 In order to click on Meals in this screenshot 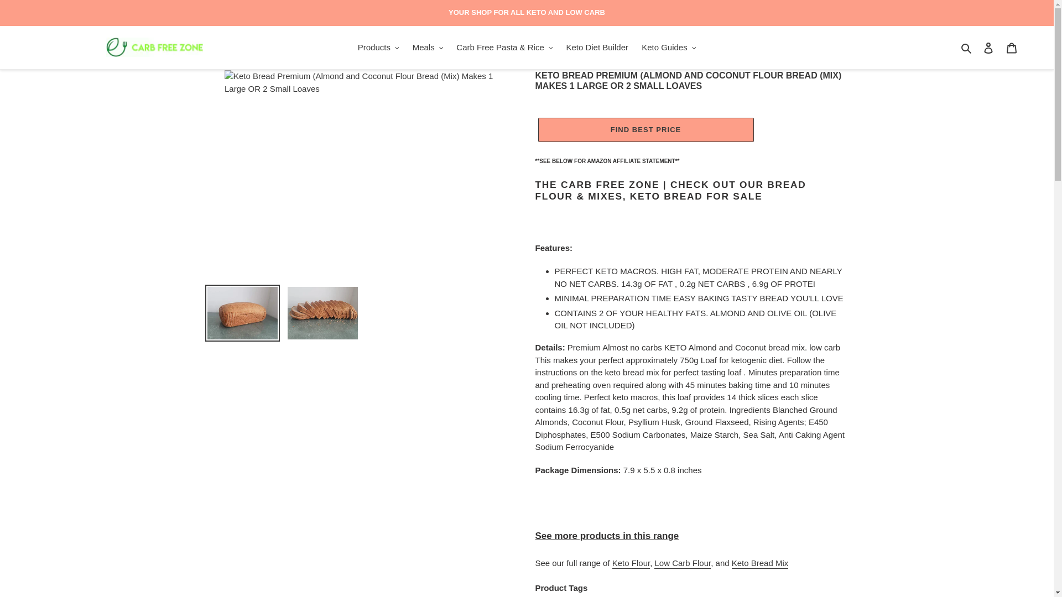, I will do `click(428, 48)`.